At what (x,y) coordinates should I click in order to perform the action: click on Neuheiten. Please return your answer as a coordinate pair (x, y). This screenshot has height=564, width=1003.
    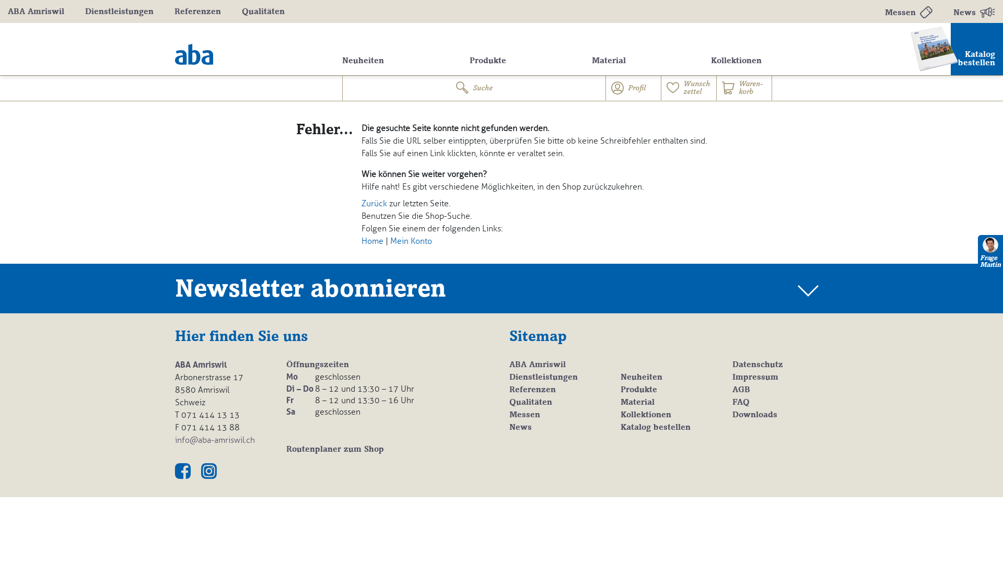
    Looking at the image, I should click on (363, 61).